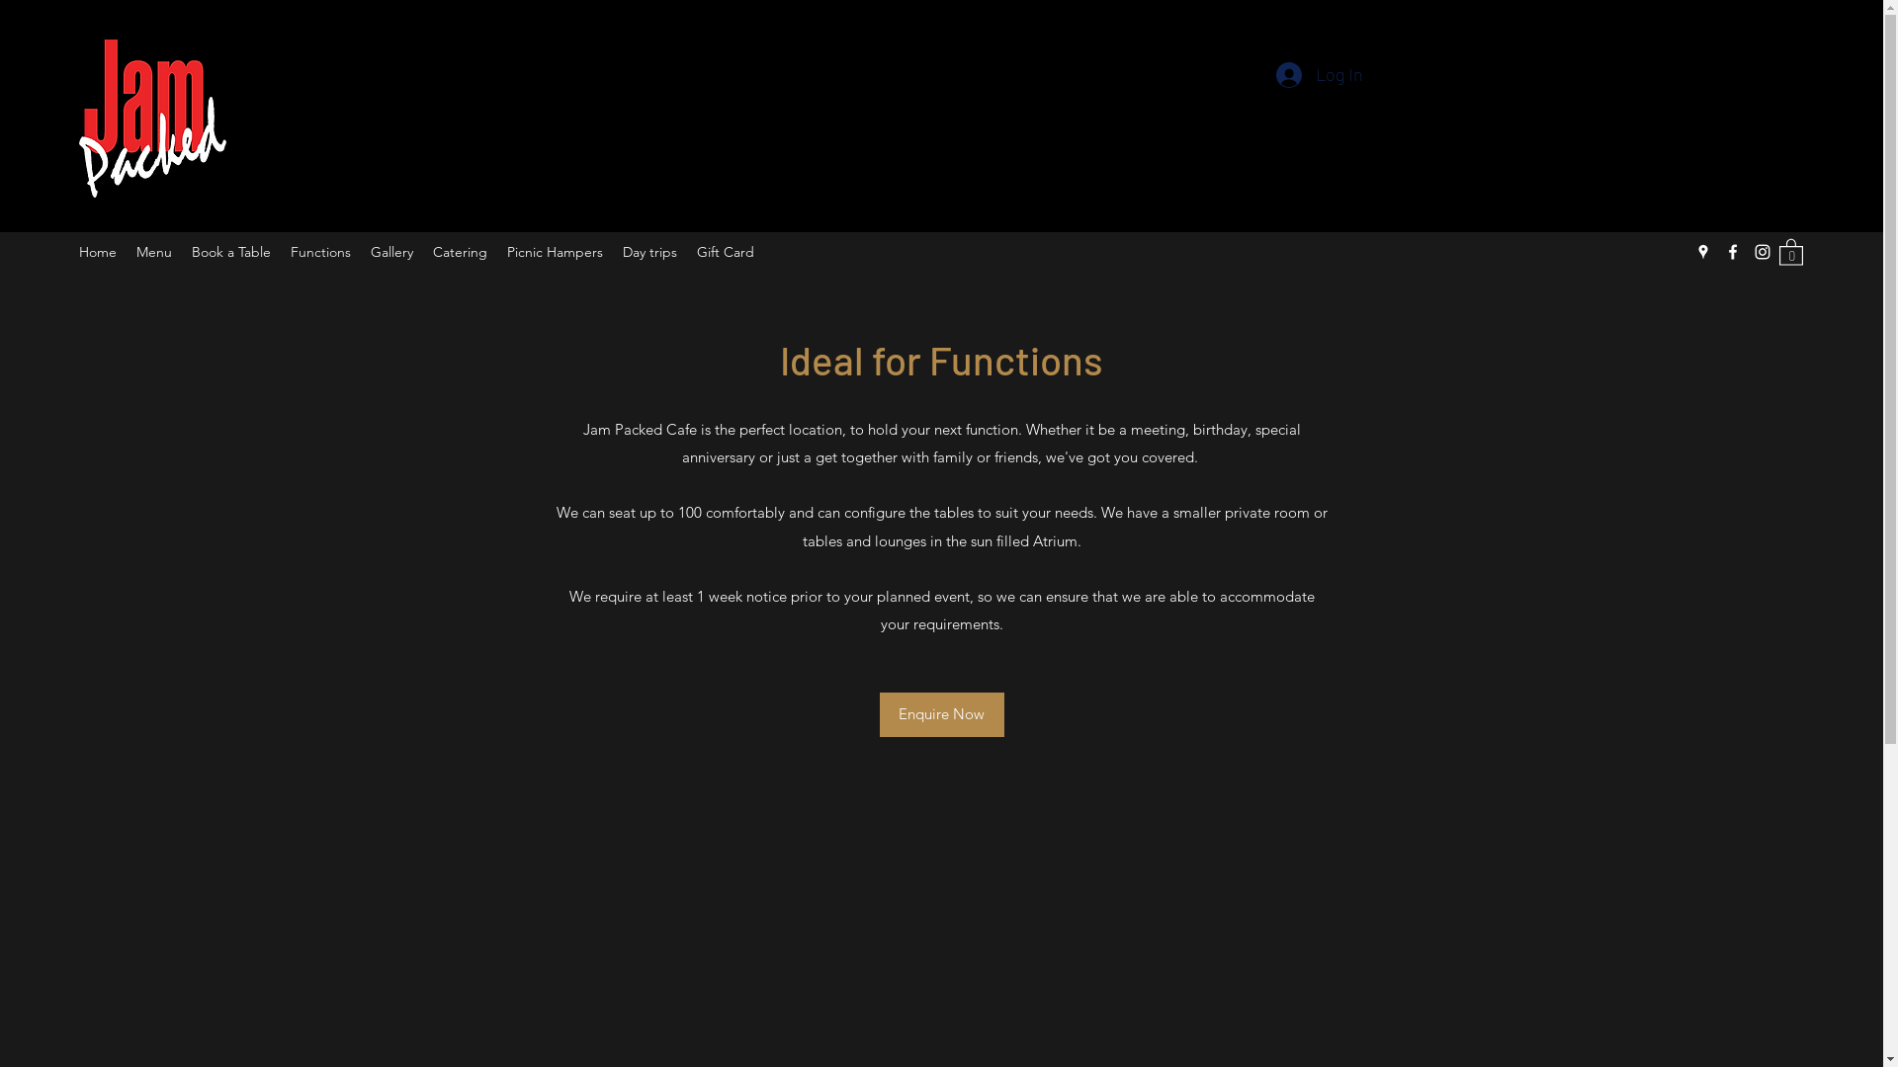 The width and height of the screenshot is (1898, 1067). Describe the element at coordinates (556, 252) in the screenshot. I see `Picnic Hampers` at that location.